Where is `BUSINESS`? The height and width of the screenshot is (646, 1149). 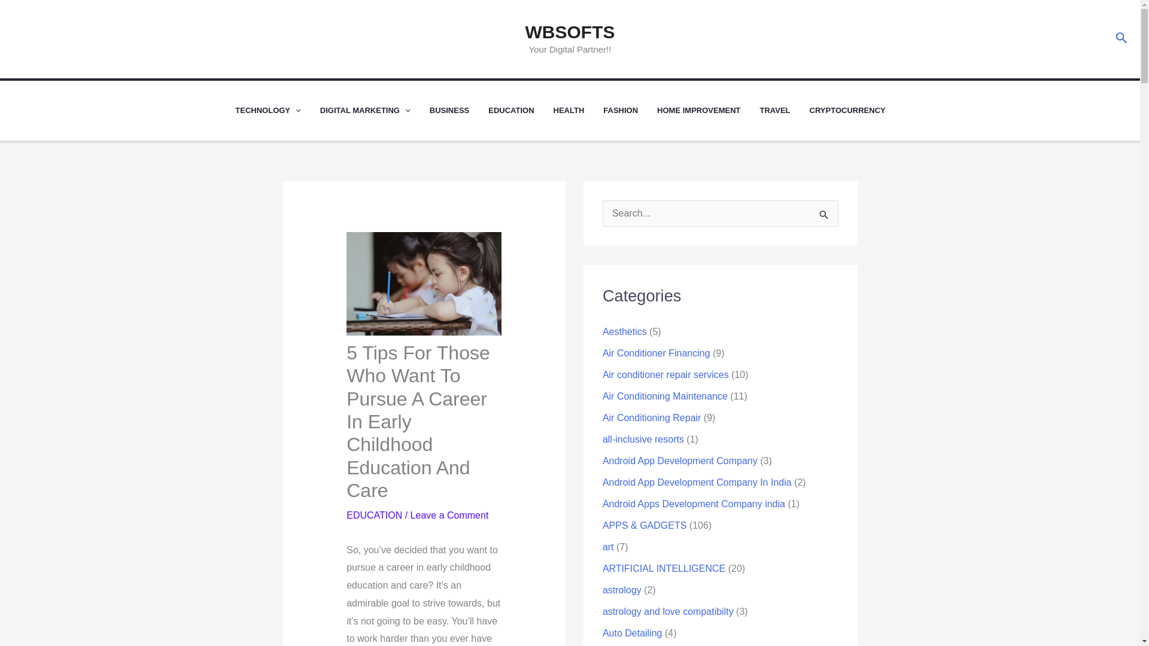 BUSINESS is located at coordinates (459, 111).